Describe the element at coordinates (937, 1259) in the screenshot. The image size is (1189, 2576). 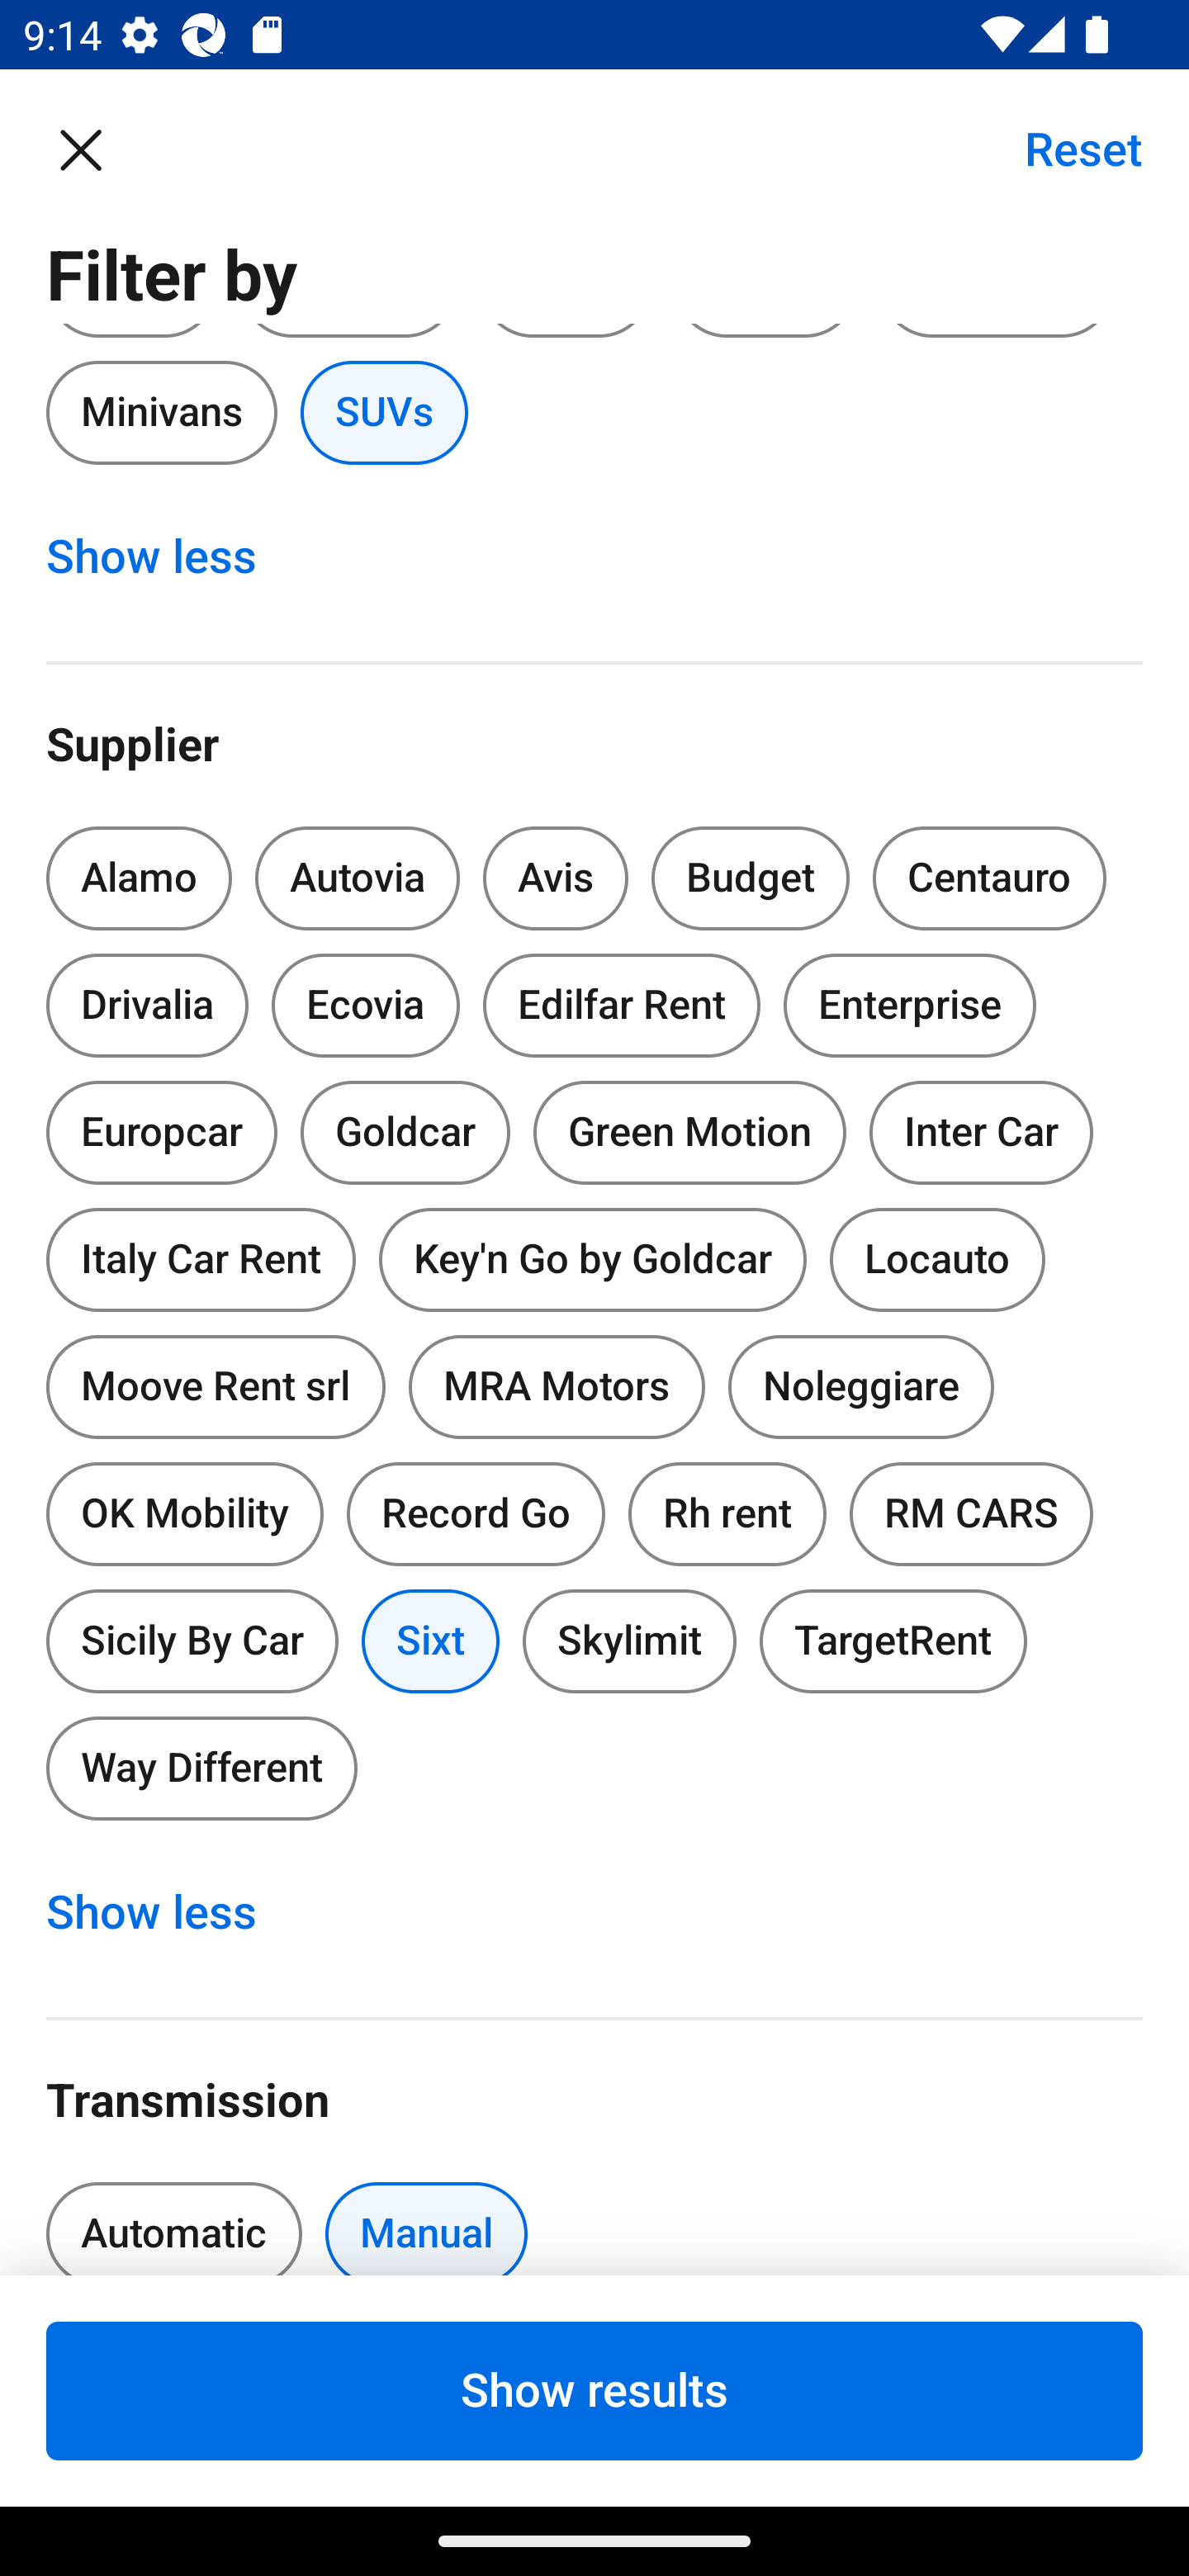
I see `Locauto` at that location.